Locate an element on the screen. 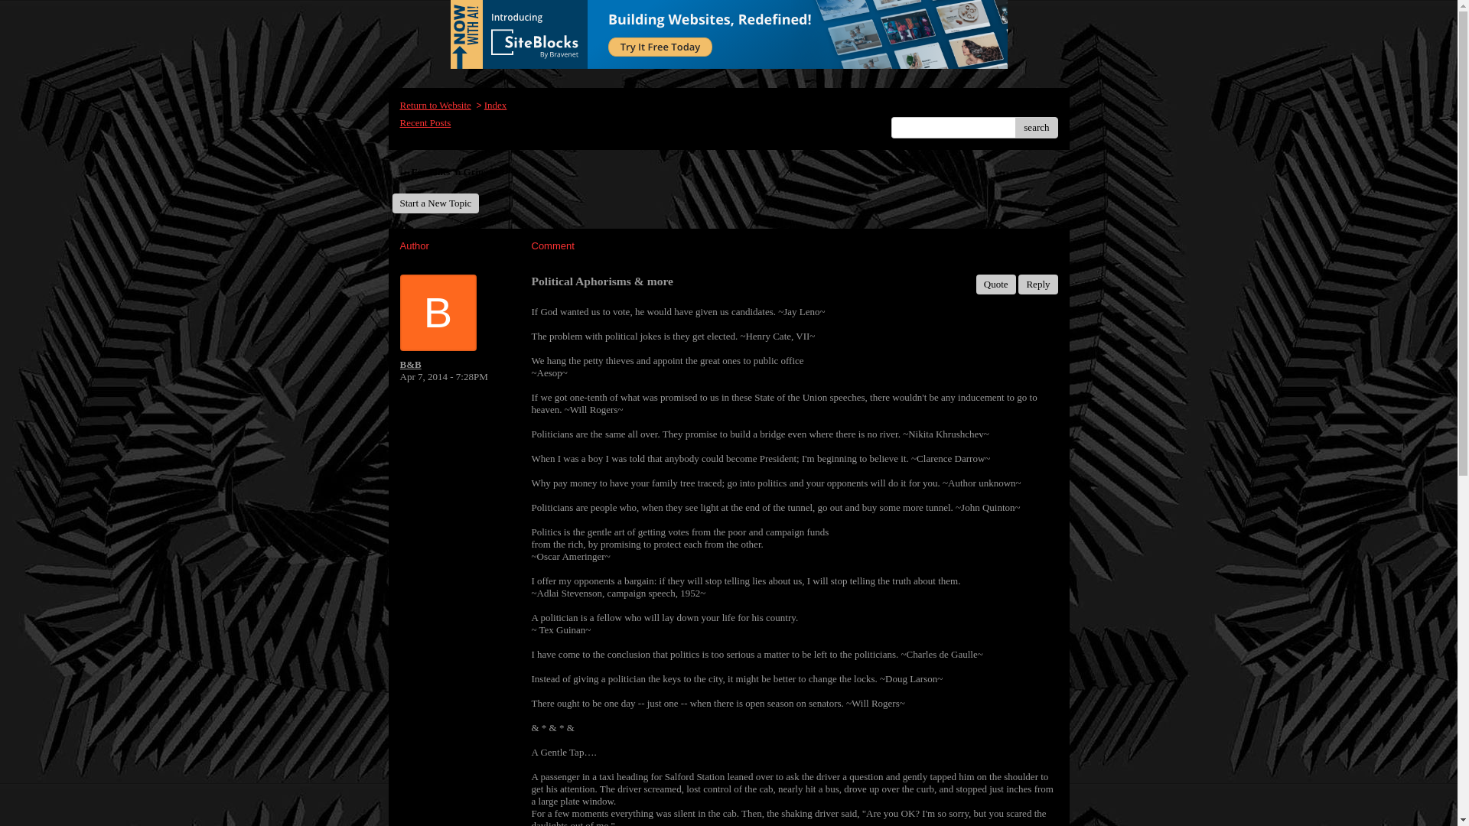  Messages from this User is located at coordinates (410, 364).